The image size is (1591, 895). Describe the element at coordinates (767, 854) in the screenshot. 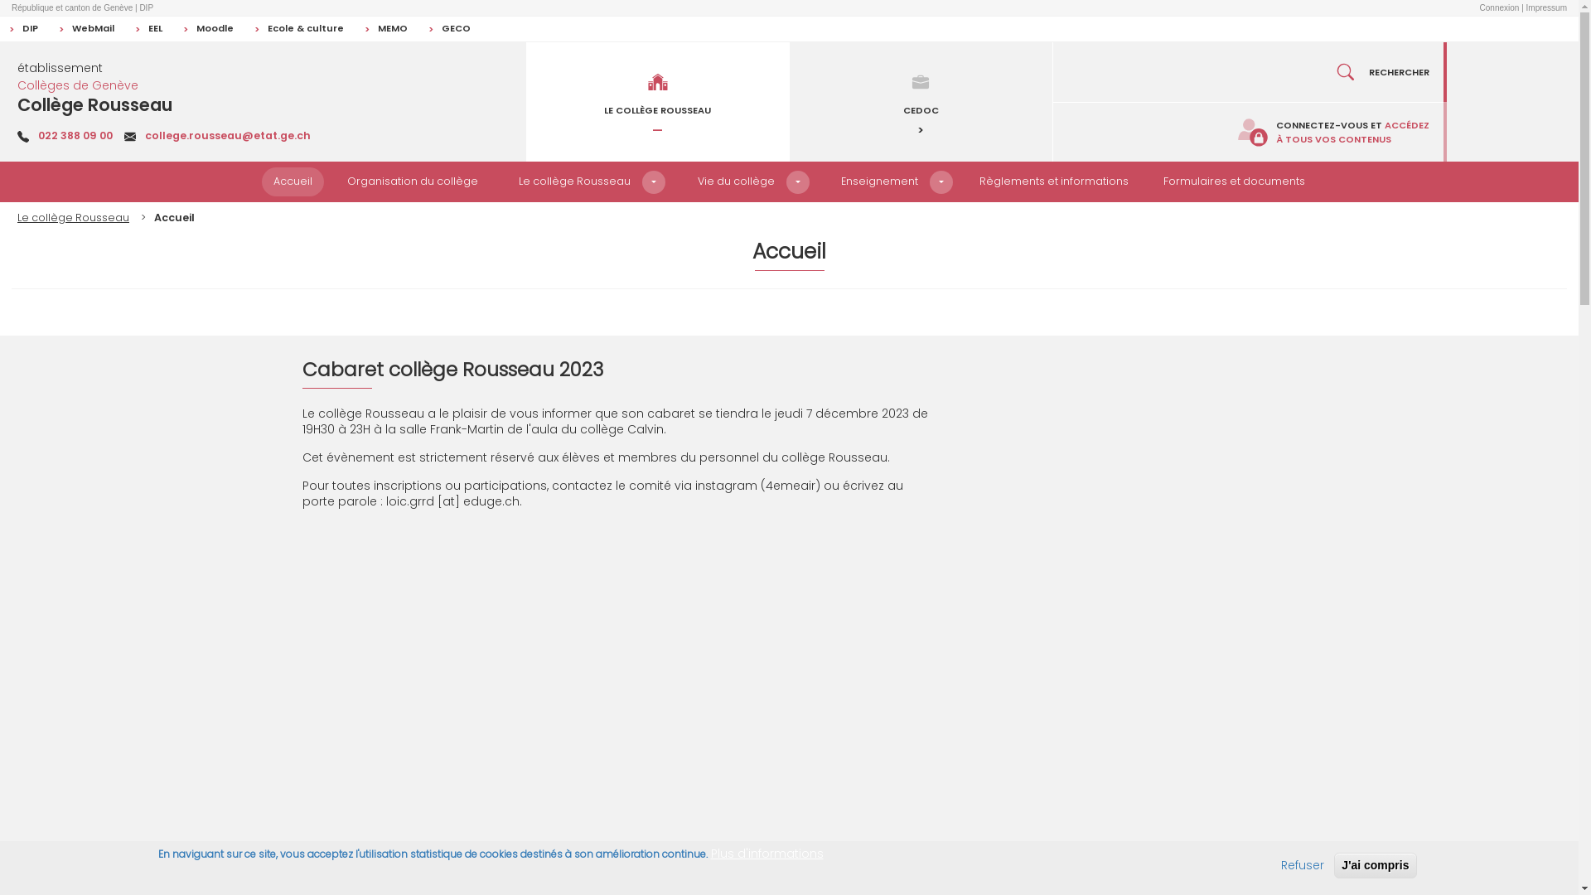

I see `Plus d'informations` at that location.